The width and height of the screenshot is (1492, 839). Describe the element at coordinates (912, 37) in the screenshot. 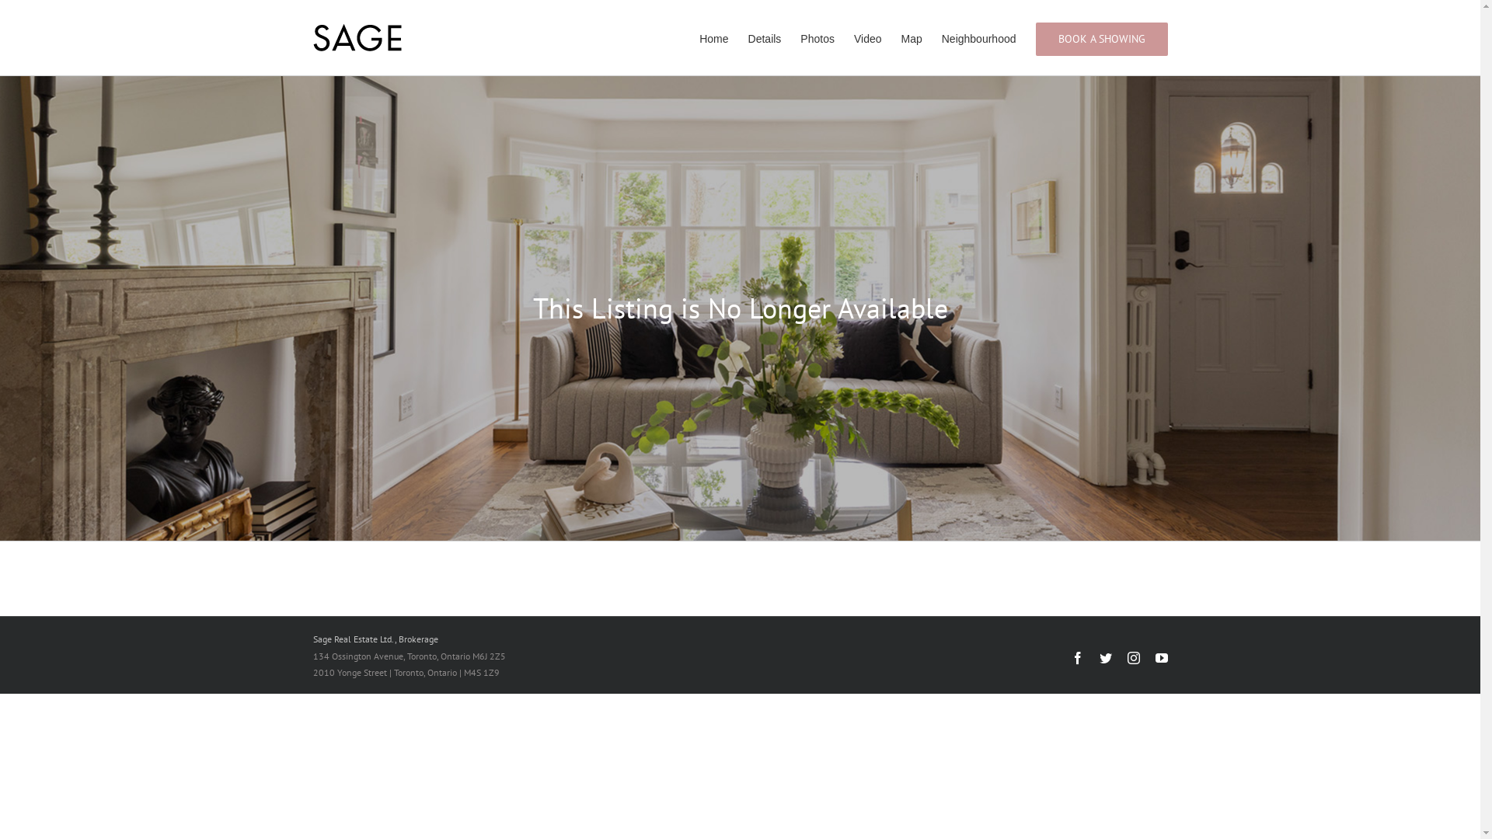

I see `Map` at that location.